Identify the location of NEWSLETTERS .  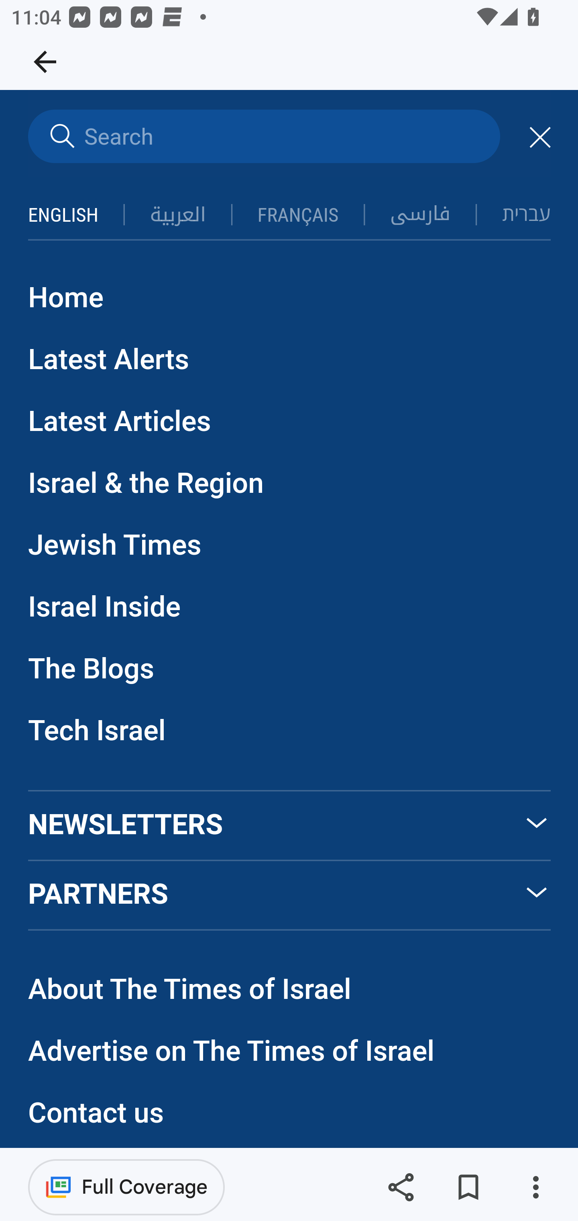
(290, 826).